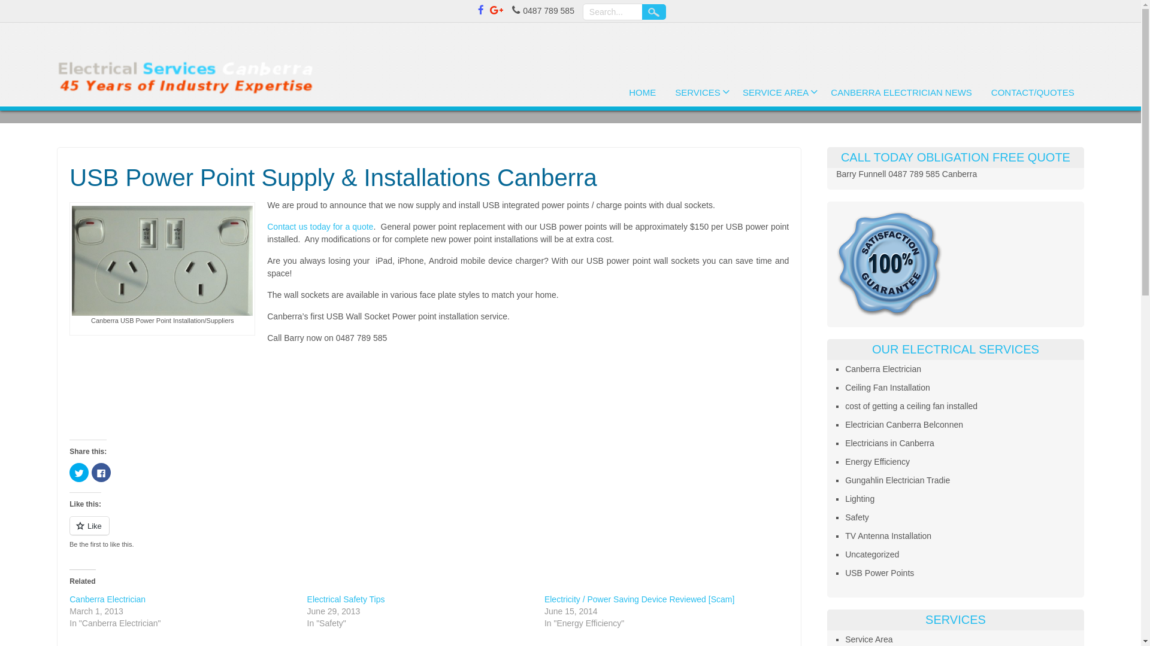  What do you see at coordinates (860, 499) in the screenshot?
I see `Lighting` at bounding box center [860, 499].